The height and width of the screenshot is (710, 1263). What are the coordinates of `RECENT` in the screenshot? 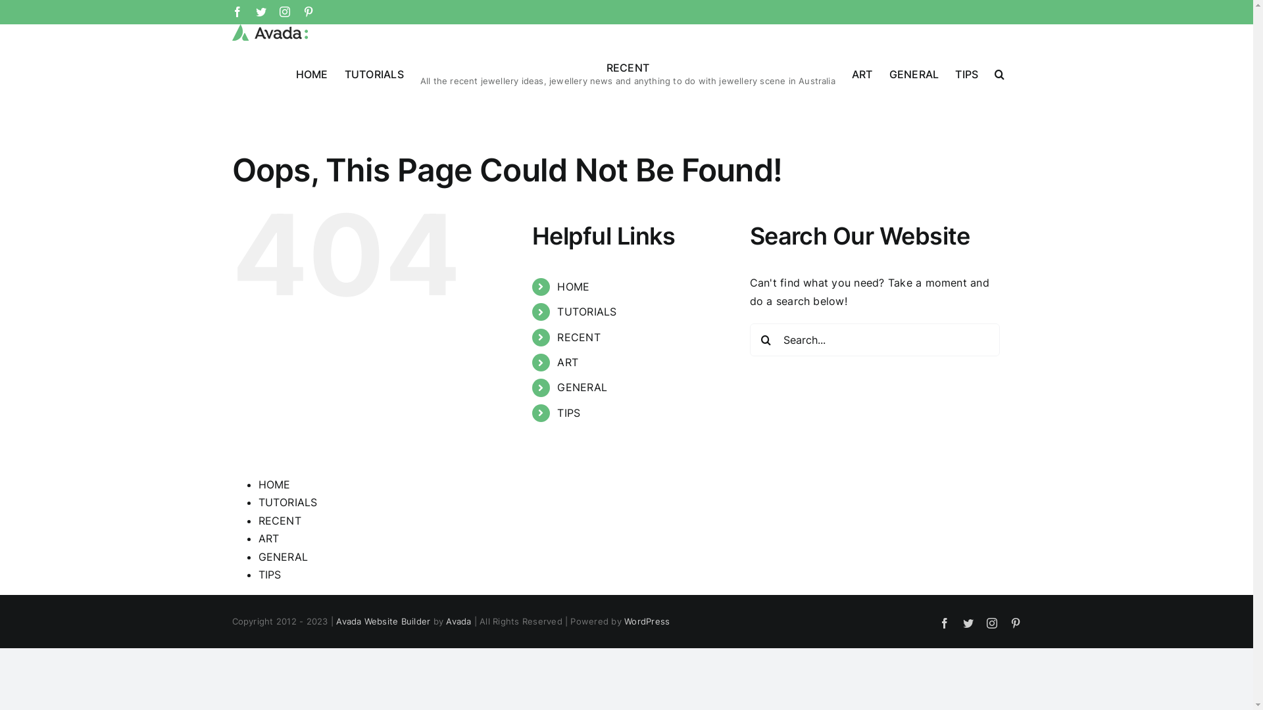 It's located at (579, 337).